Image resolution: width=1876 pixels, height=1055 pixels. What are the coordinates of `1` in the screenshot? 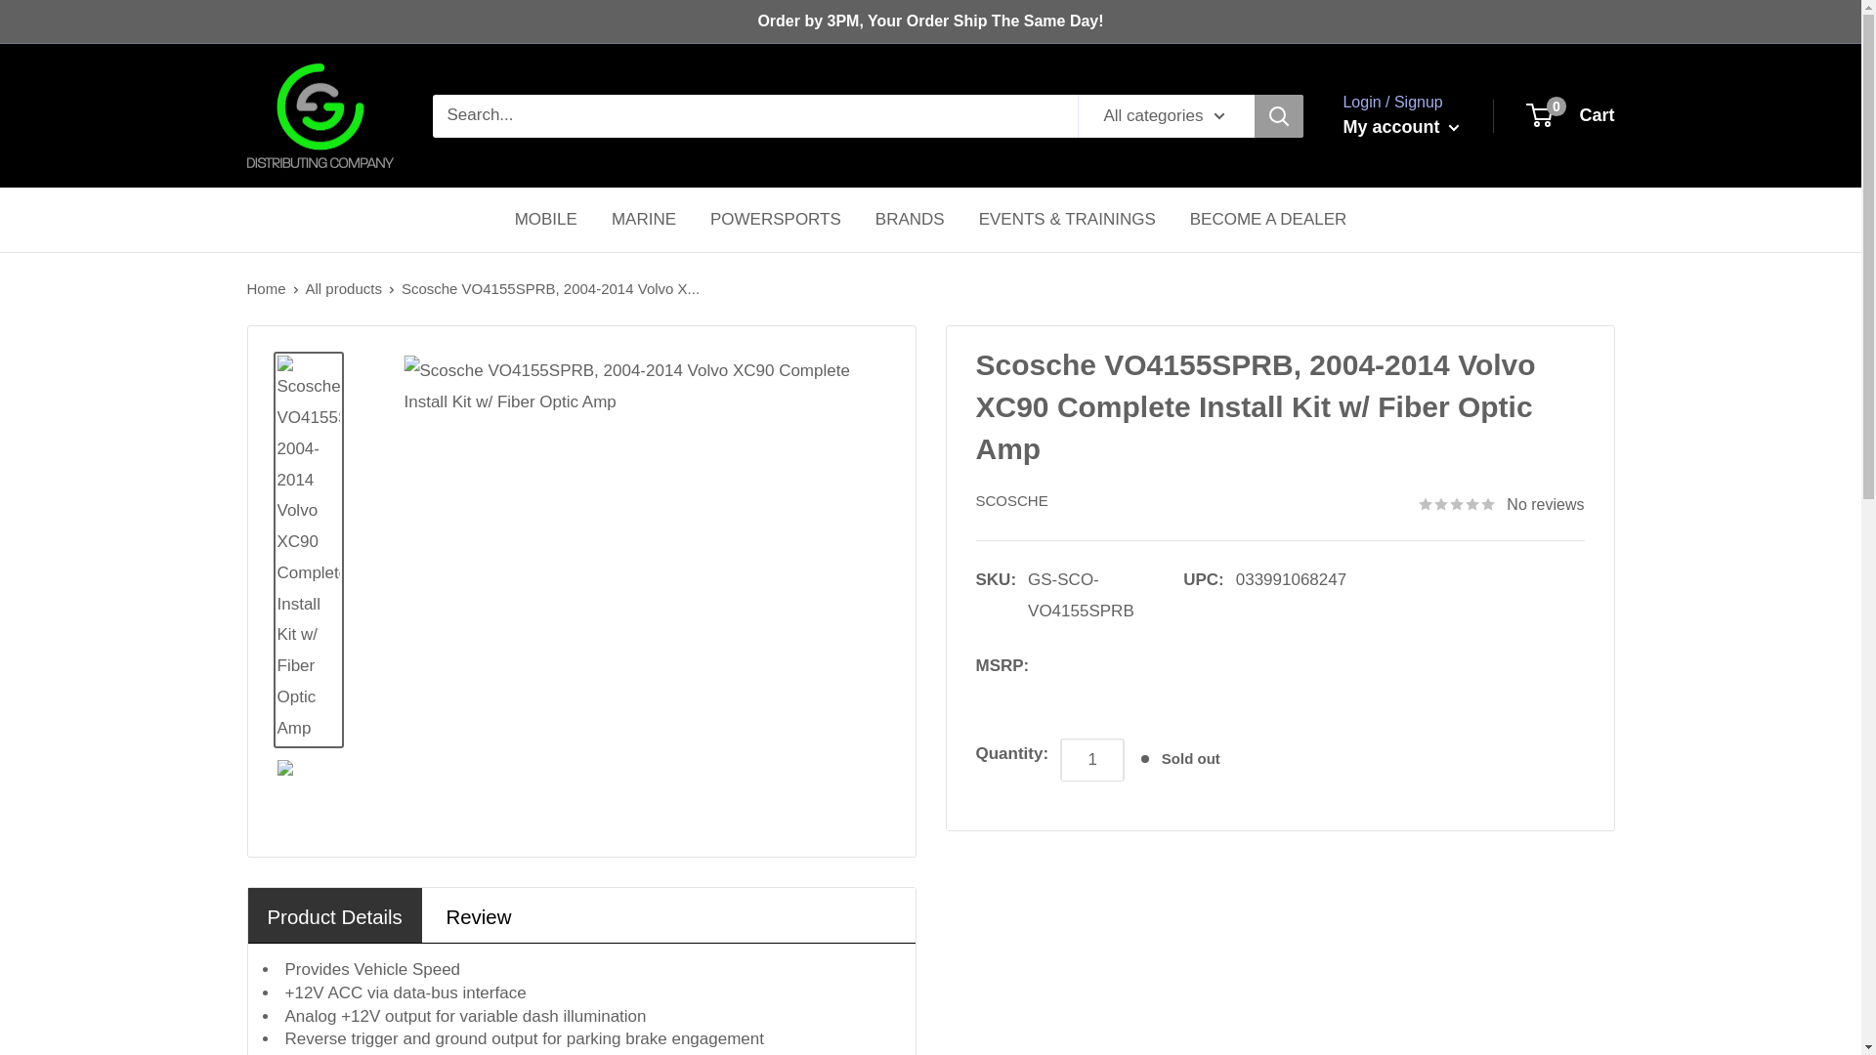 It's located at (1092, 760).